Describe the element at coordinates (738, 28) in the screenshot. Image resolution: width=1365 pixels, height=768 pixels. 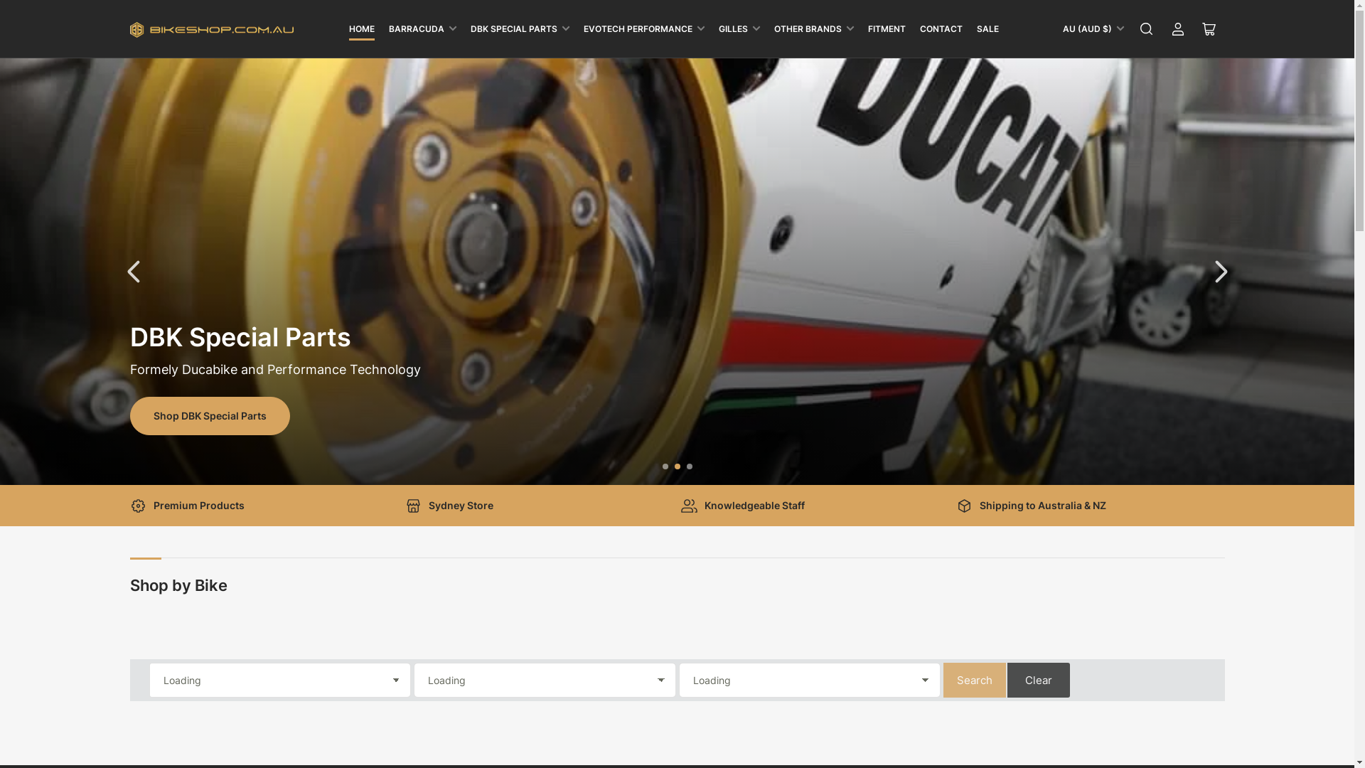
I see `GILLES` at that location.